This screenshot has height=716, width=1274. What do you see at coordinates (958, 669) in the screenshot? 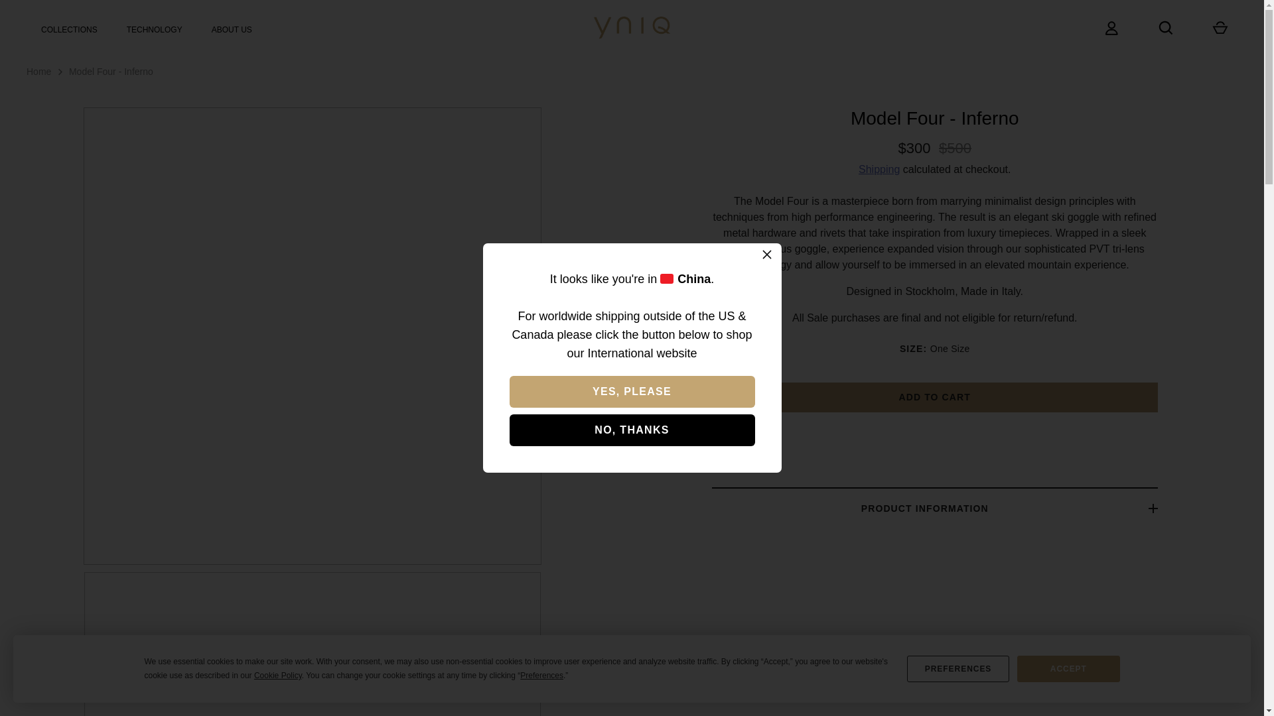
I see `PREFERENCES` at bounding box center [958, 669].